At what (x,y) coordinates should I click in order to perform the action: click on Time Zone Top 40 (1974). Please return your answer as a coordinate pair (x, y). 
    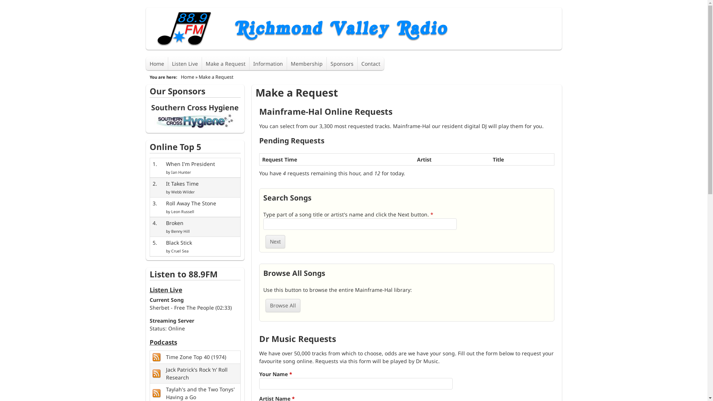
    Looking at the image, I should click on (196, 357).